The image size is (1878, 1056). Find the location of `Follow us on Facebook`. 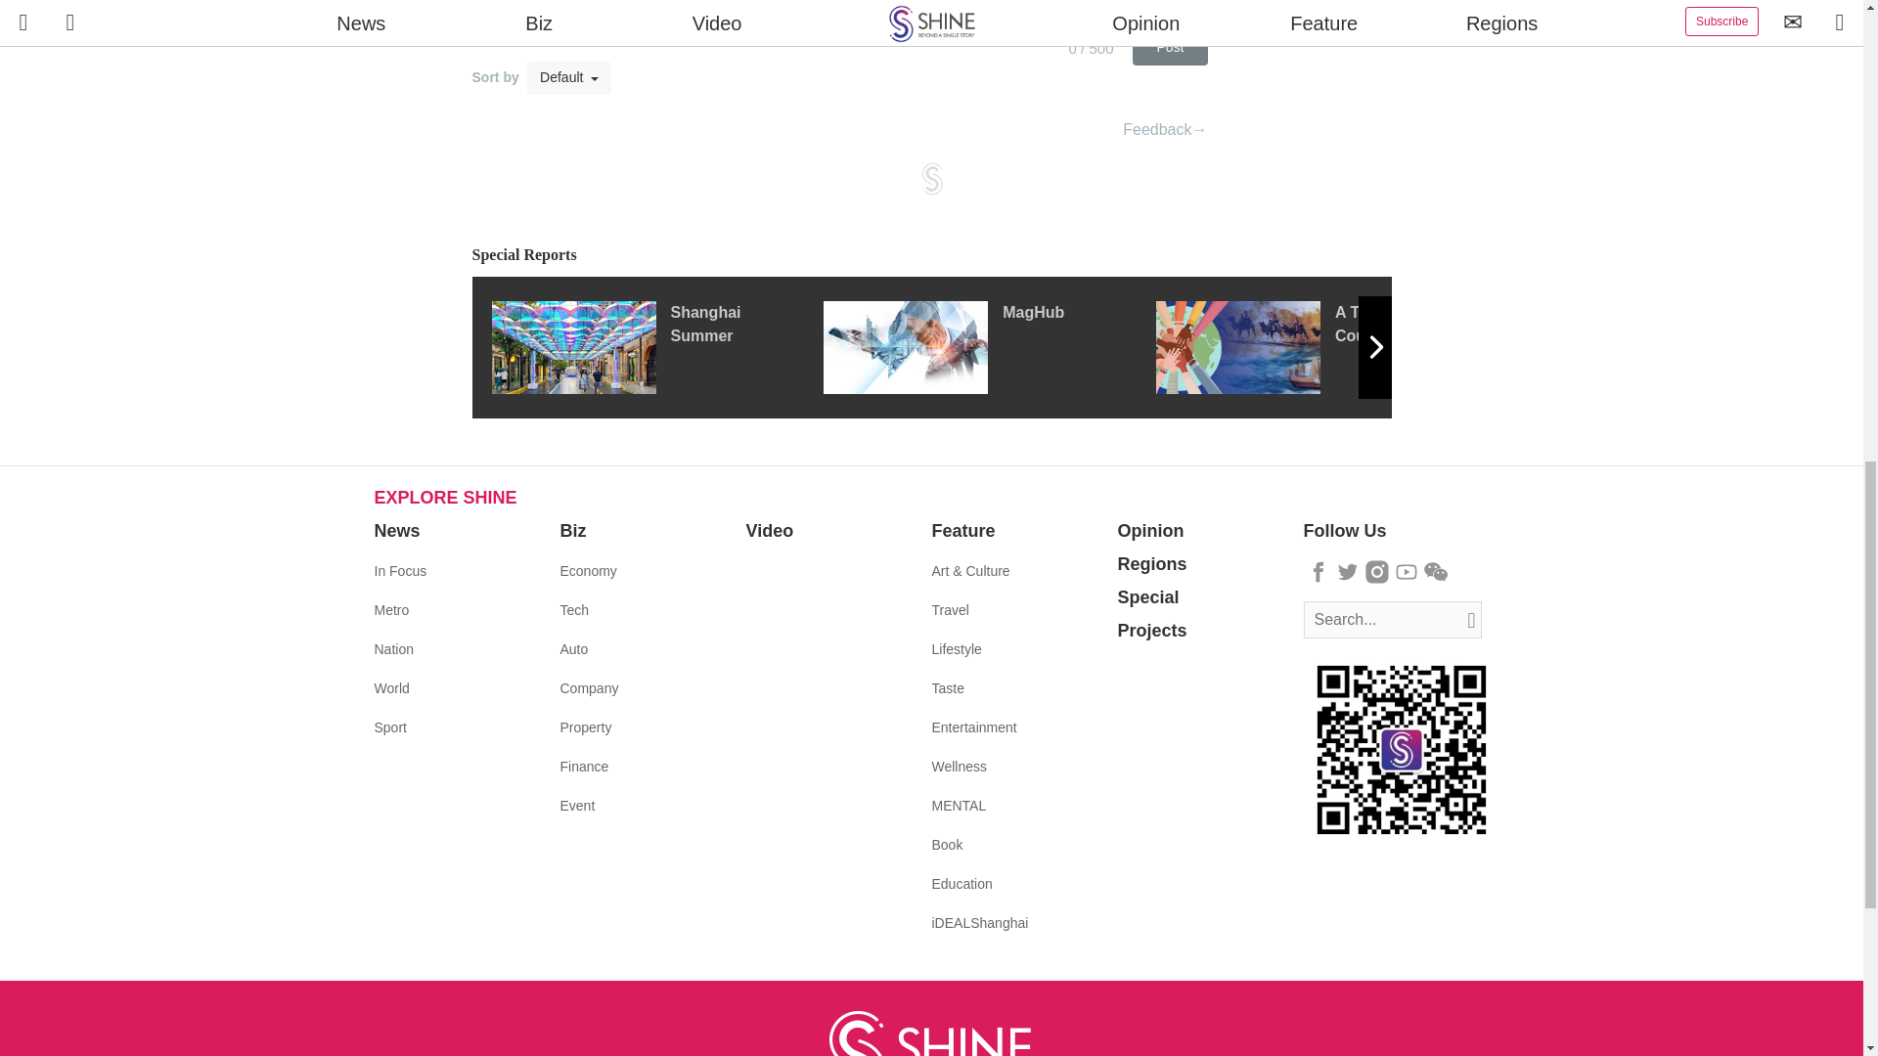

Follow us on Facebook is located at coordinates (1319, 572).